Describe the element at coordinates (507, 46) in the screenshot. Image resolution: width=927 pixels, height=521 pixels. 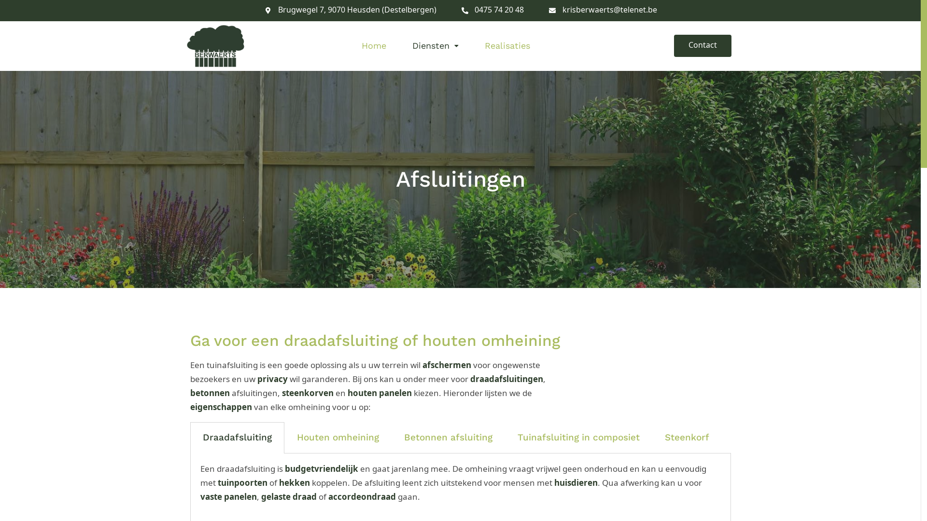
I see `Realisaties` at that location.